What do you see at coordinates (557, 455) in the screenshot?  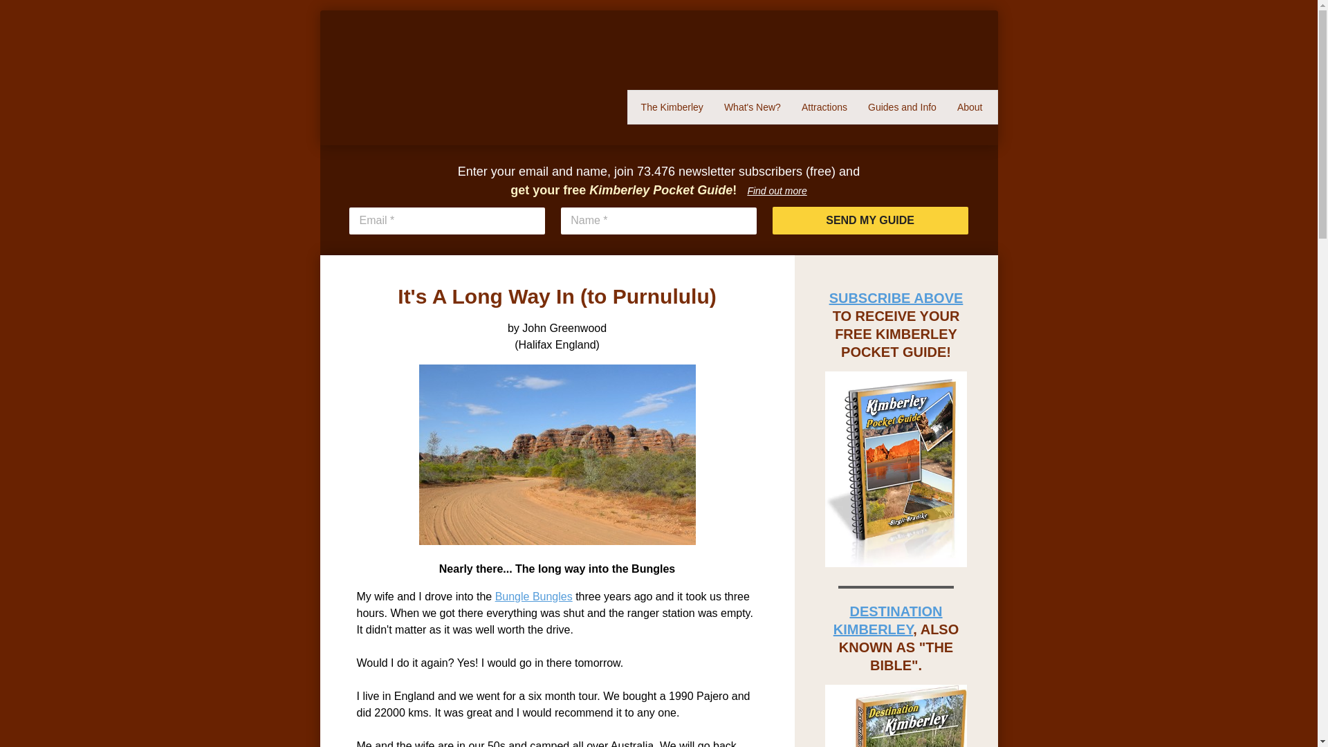 I see `Nearly there... The long way into the Bungles` at bounding box center [557, 455].